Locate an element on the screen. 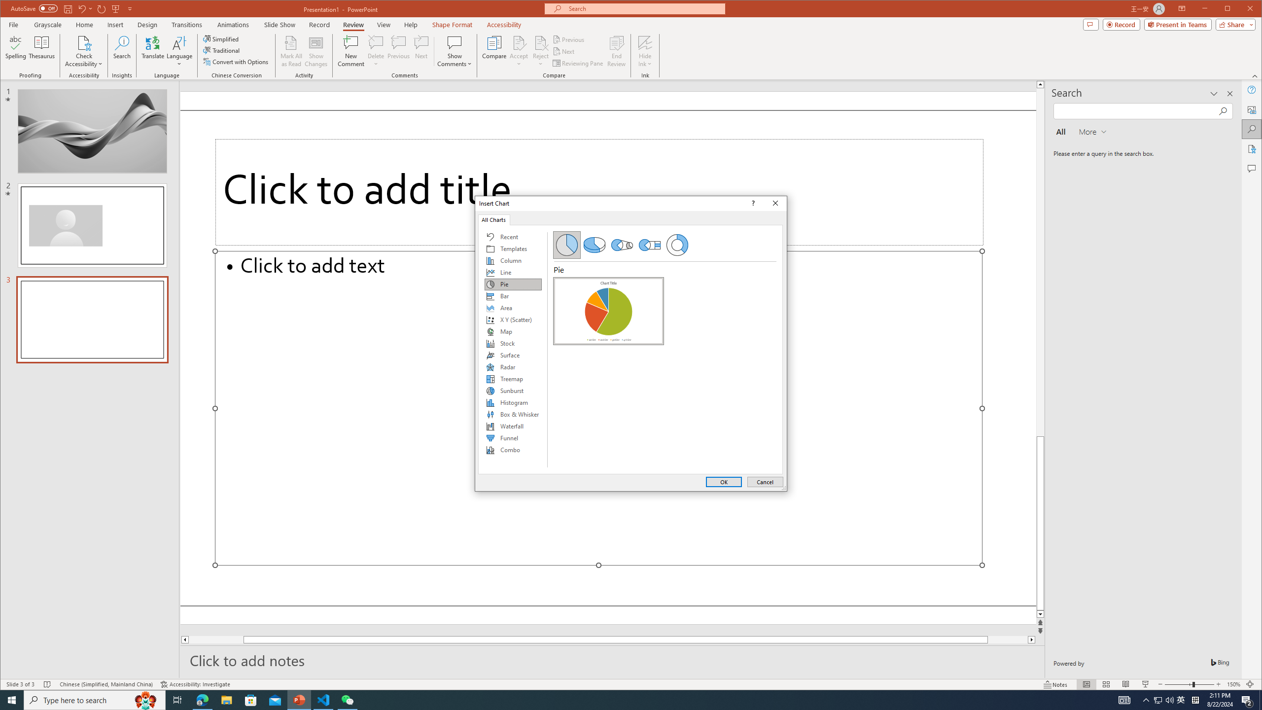 The width and height of the screenshot is (1262, 710). Stock is located at coordinates (513, 343).